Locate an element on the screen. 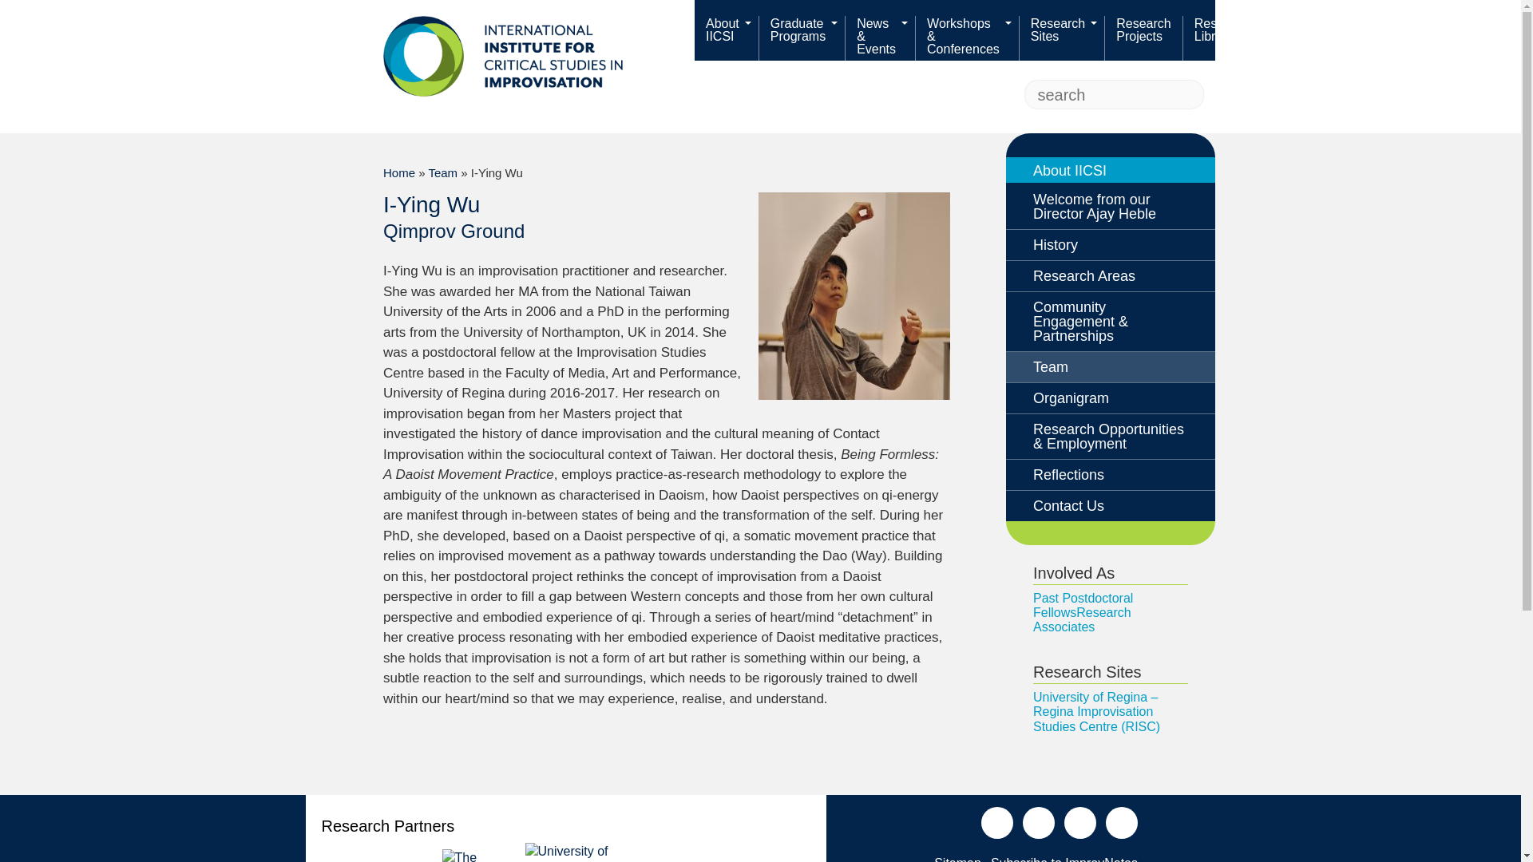 The image size is (1533, 862). Graduate Programs is located at coordinates (802, 38).